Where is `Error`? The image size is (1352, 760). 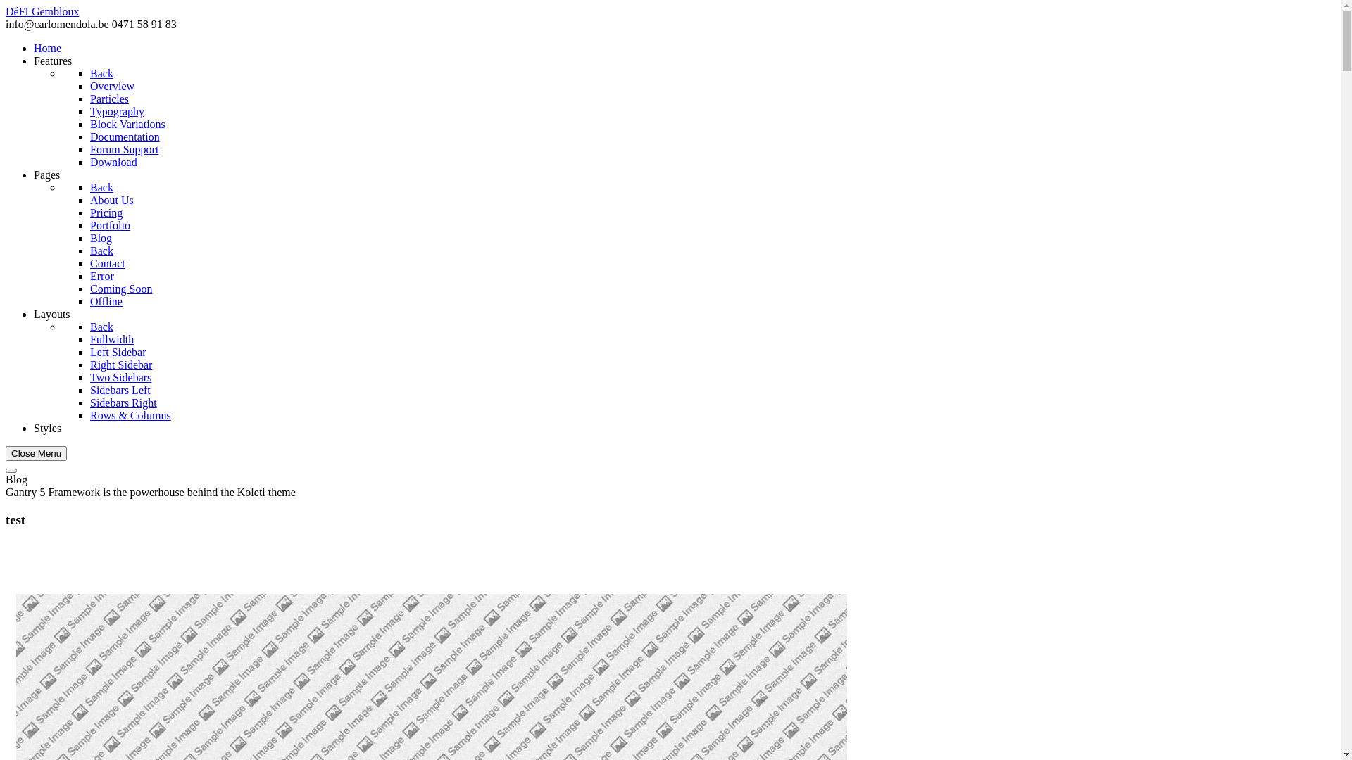
Error is located at coordinates (102, 276).